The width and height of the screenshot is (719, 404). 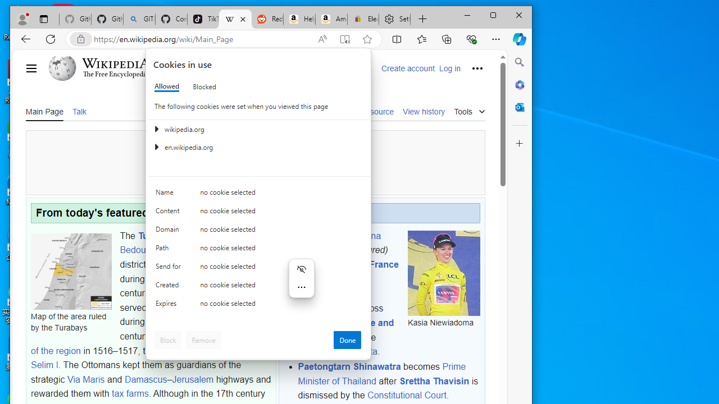 What do you see at coordinates (203, 340) in the screenshot?
I see `Remove` at bounding box center [203, 340].